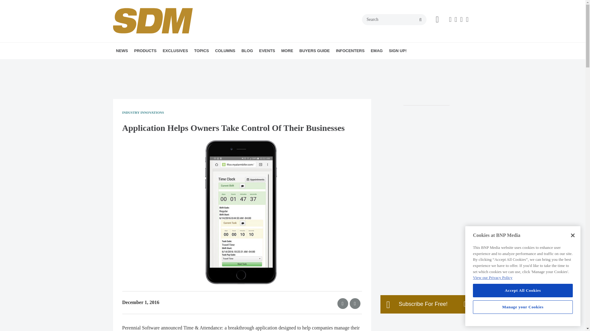  I want to click on NEWS, so click(122, 51).